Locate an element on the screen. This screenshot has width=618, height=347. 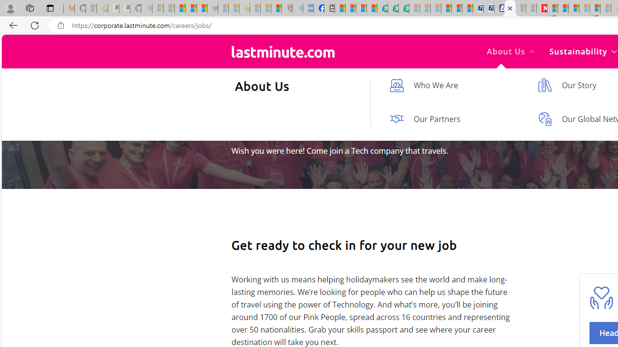
Cheap Hotels - Save70.com is located at coordinates (489, 9).